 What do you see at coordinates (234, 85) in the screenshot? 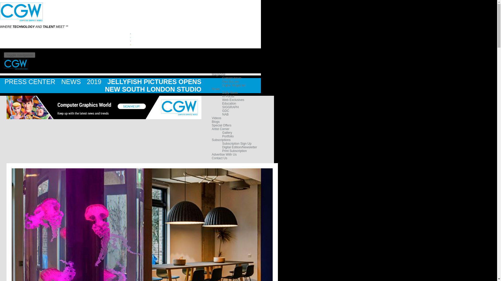
I see `Digital Magazine` at bounding box center [234, 85].